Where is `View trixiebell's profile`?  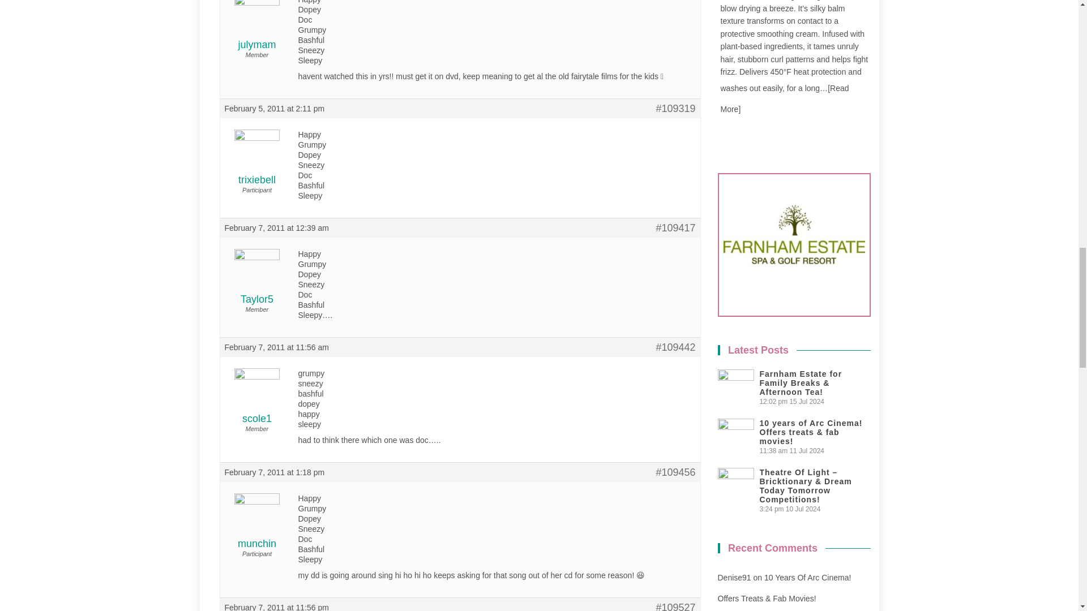 View trixiebell's profile is located at coordinates (256, 163).